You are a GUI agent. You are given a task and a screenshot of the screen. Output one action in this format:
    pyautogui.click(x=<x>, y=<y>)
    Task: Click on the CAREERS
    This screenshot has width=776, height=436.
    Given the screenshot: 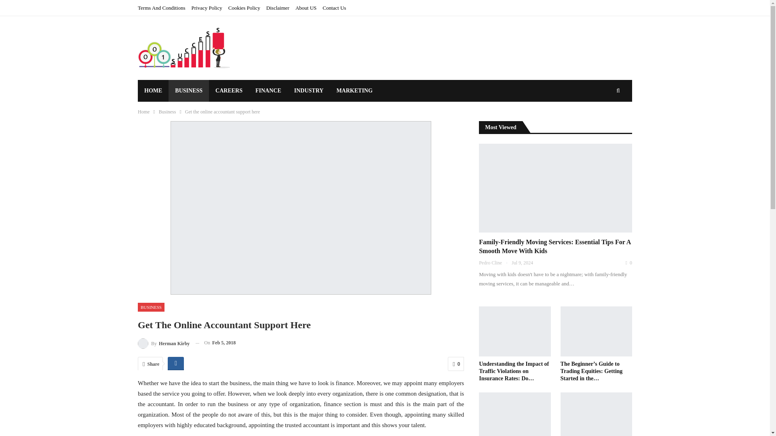 What is the action you would take?
    pyautogui.click(x=229, y=90)
    